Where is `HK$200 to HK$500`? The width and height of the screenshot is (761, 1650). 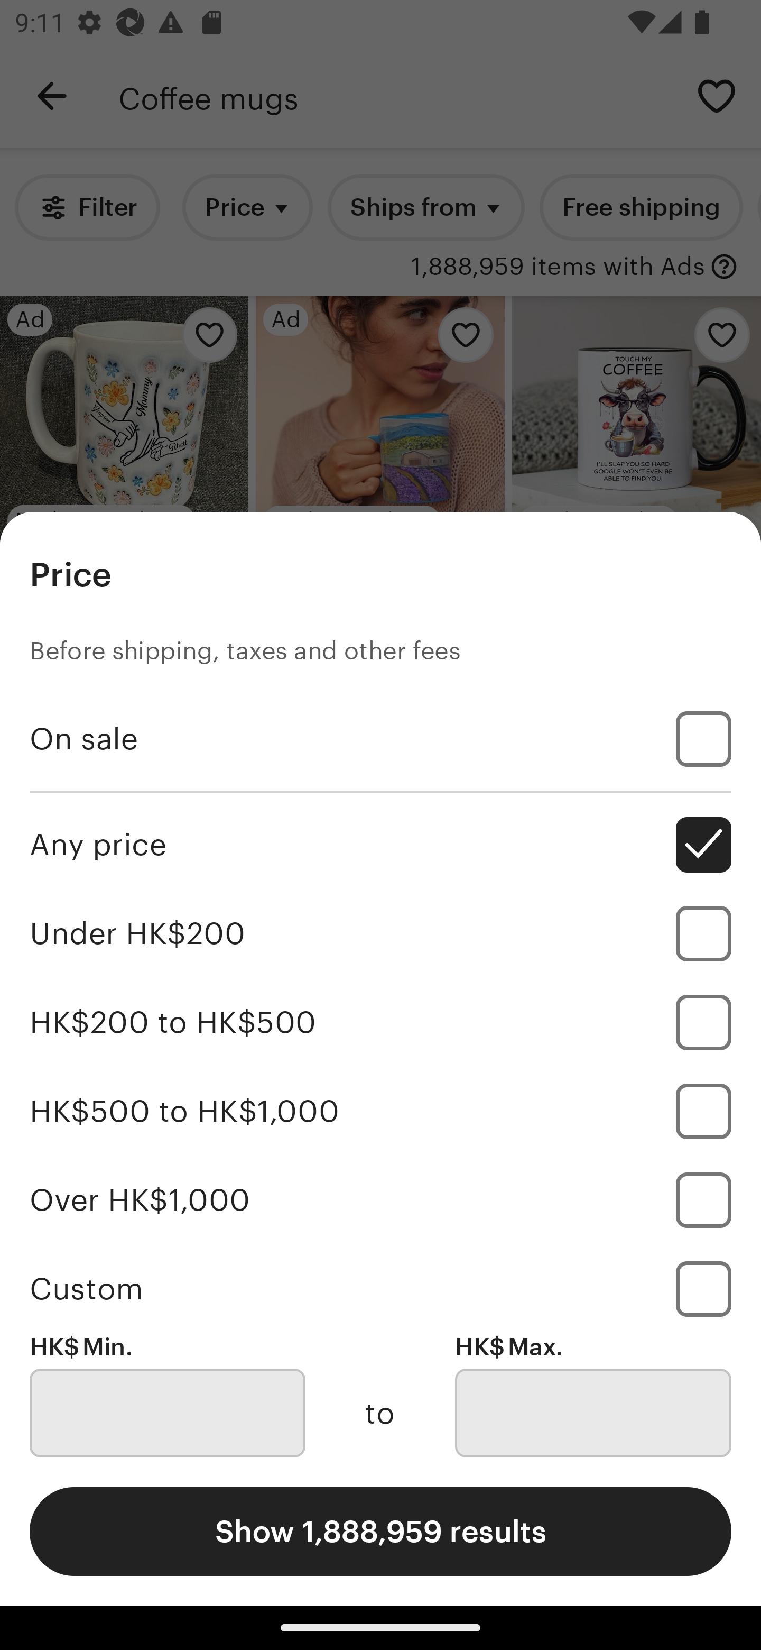 HK$200 to HK$500 is located at coordinates (380, 1022).